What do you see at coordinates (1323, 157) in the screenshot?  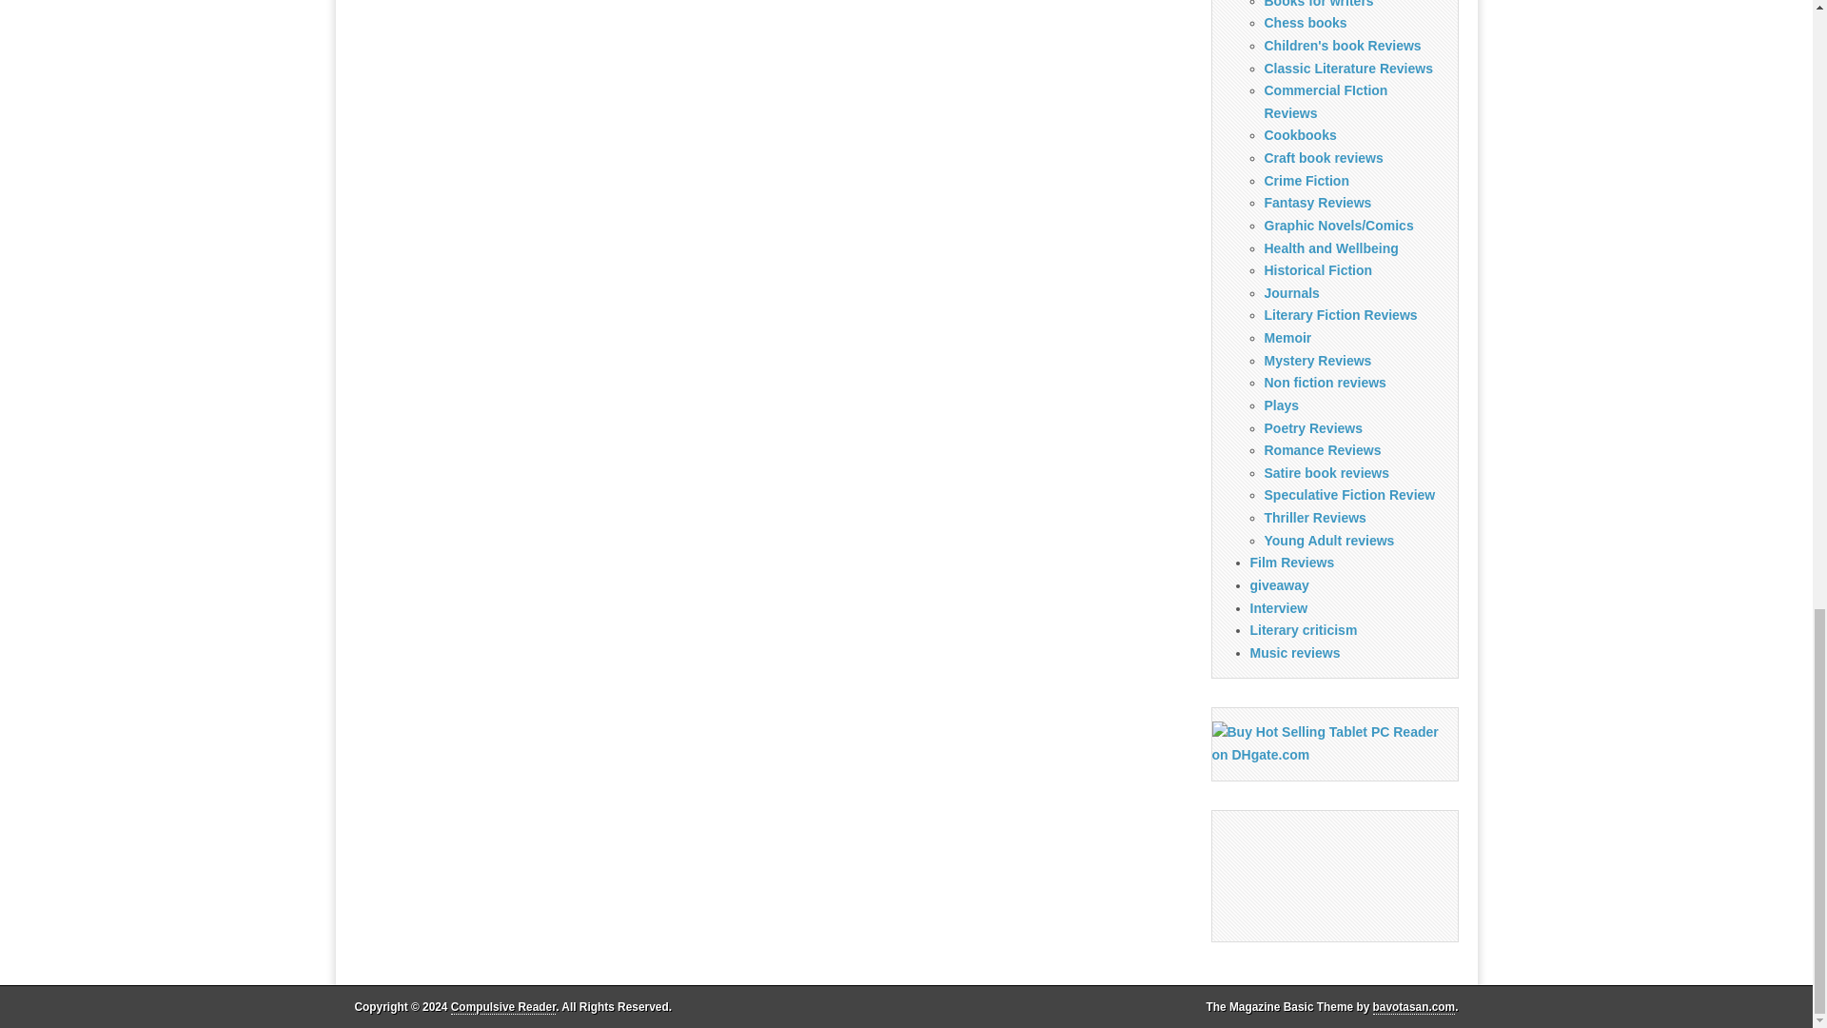 I see `Craft book reviews` at bounding box center [1323, 157].